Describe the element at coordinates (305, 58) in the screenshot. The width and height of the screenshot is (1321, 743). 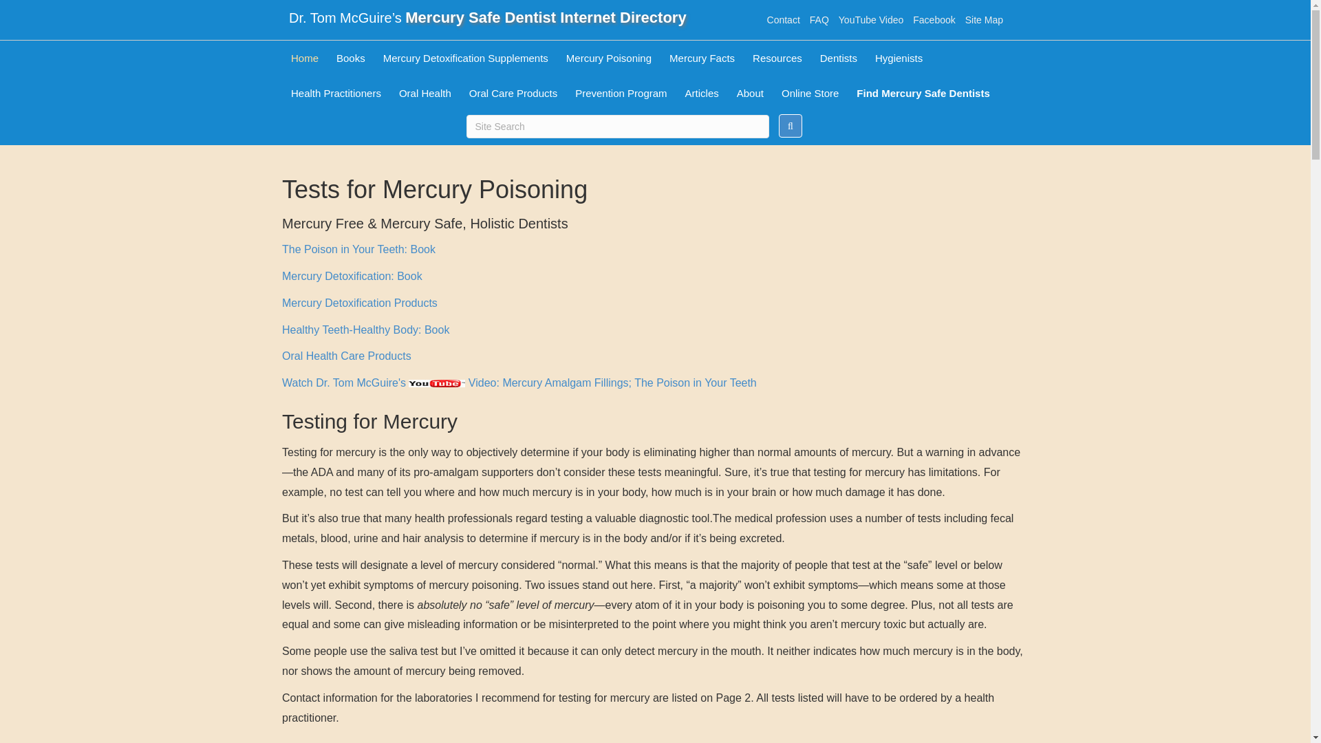
I see `Home` at that location.